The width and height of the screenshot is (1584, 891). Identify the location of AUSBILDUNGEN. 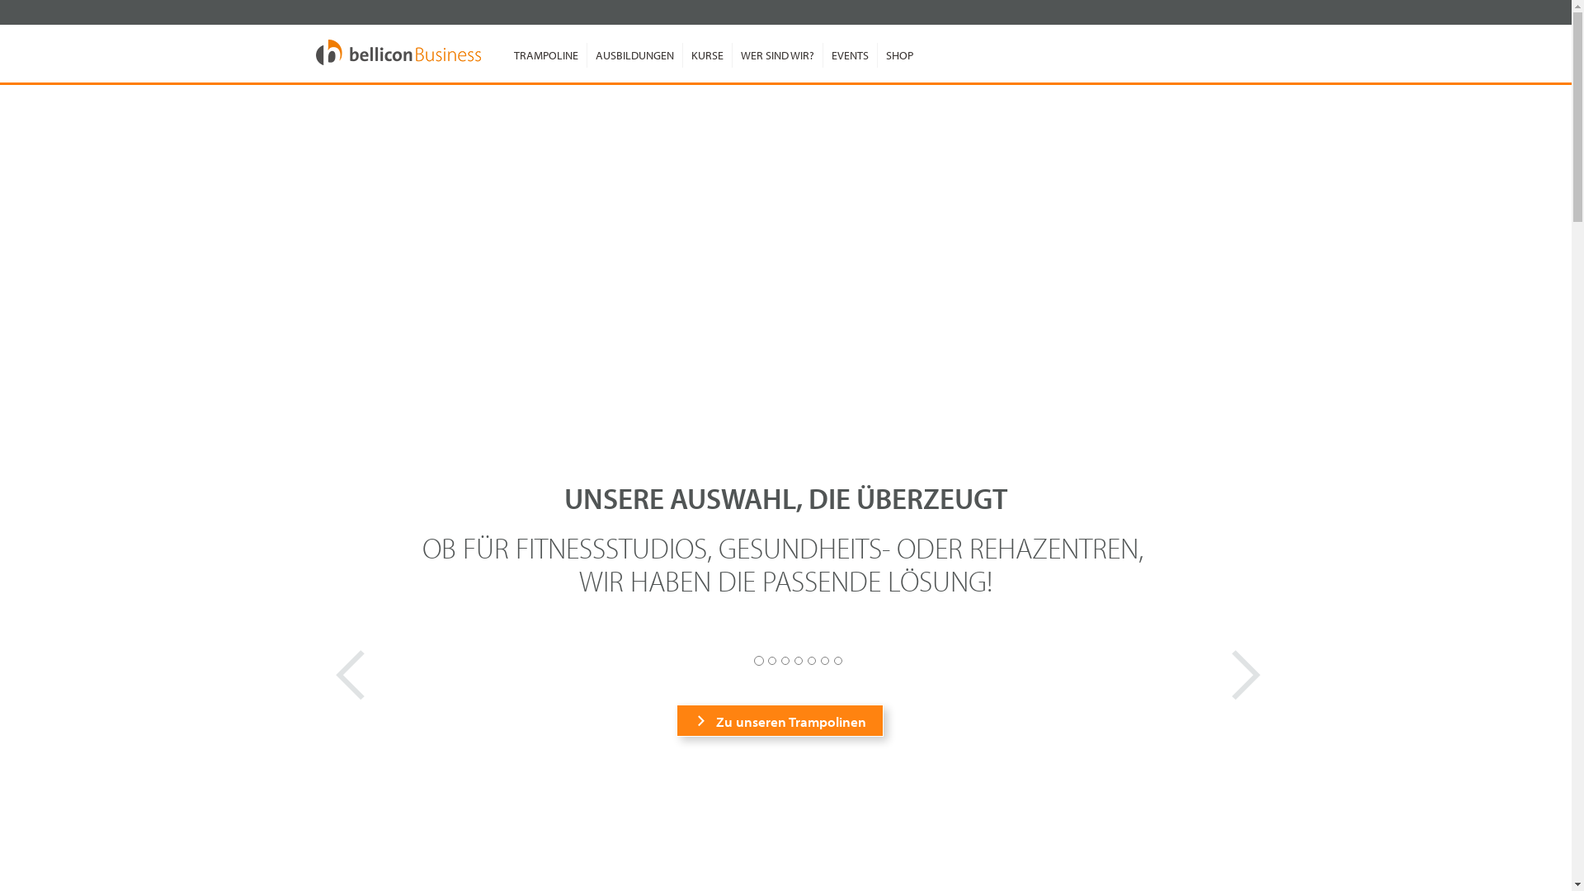
(634, 55).